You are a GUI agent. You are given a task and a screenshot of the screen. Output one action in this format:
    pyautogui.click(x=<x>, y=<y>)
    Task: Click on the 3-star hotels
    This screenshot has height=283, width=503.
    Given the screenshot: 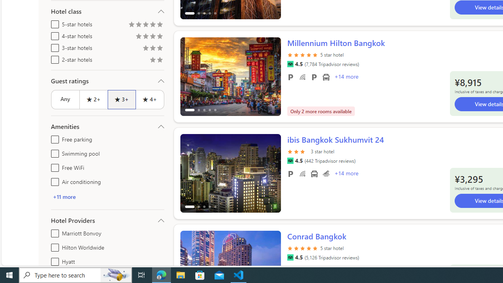 What is the action you would take?
    pyautogui.click(x=53, y=46)
    